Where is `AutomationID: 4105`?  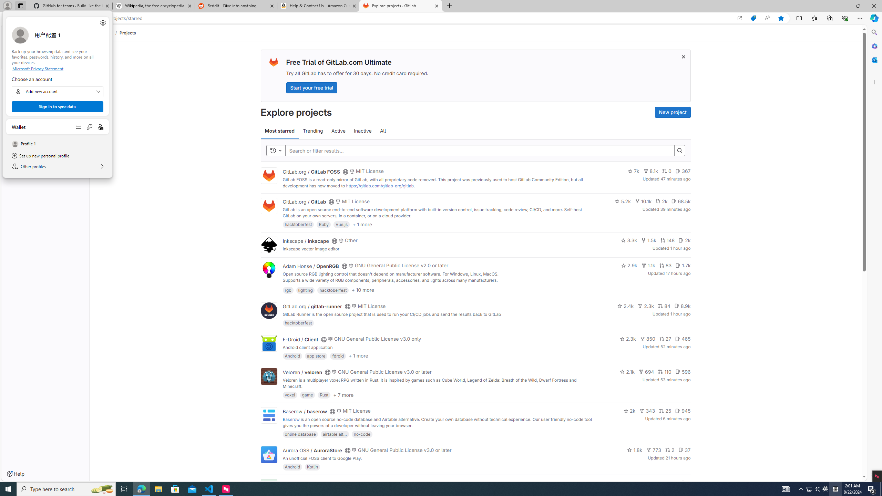
AutomationID: 4105 is located at coordinates (809, 489).